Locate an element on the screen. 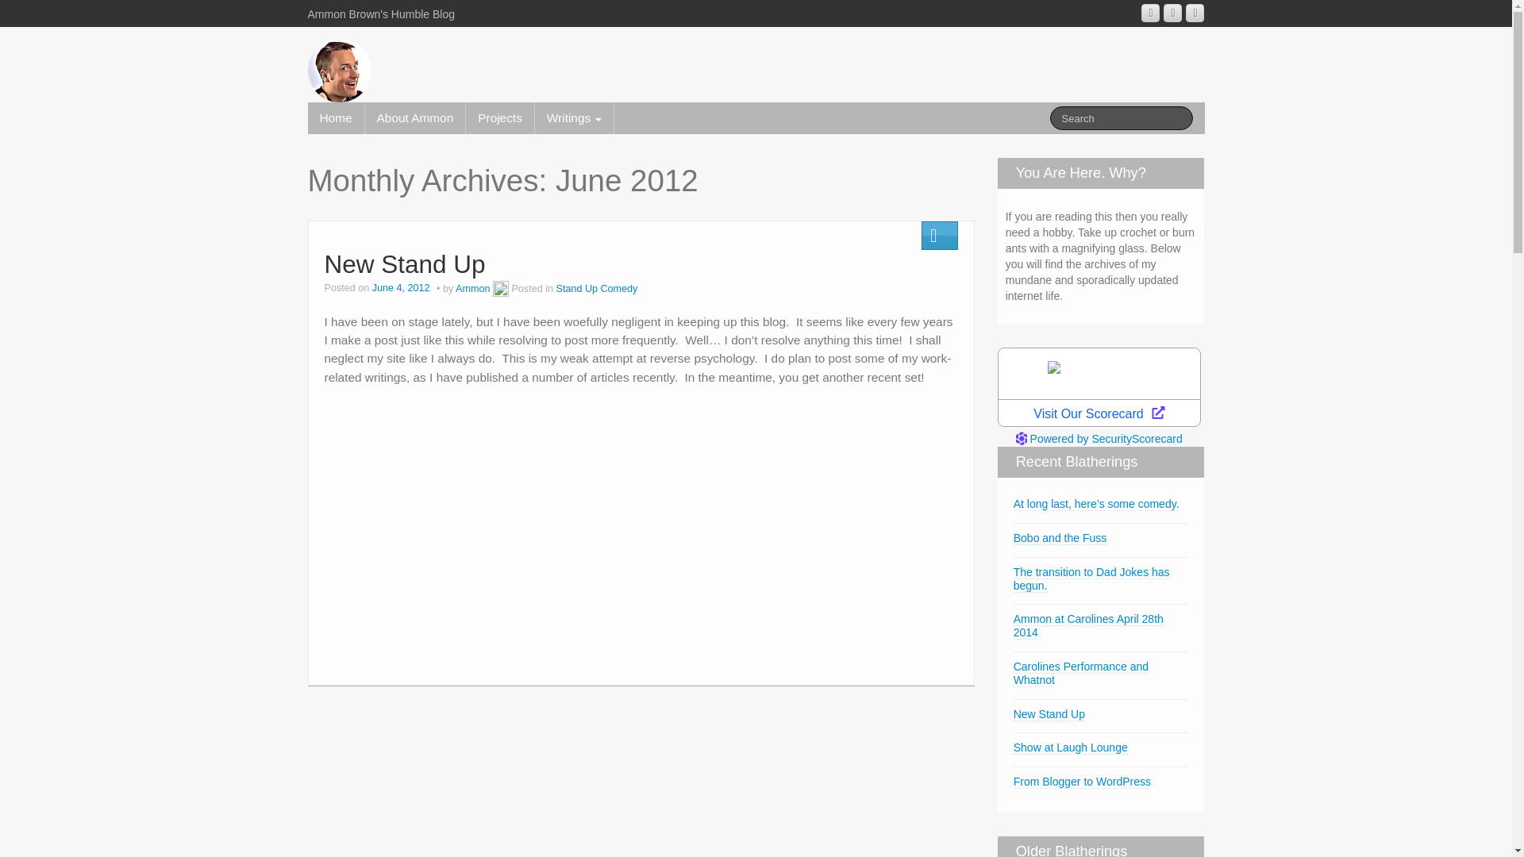  Ammon is located at coordinates (472, 289).